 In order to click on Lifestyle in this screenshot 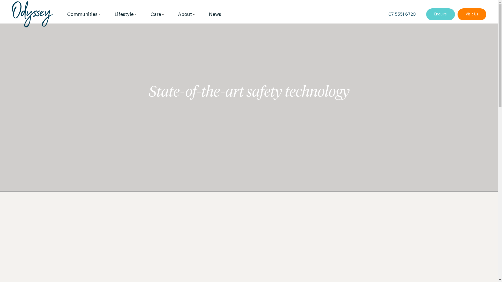, I will do `click(126, 14)`.